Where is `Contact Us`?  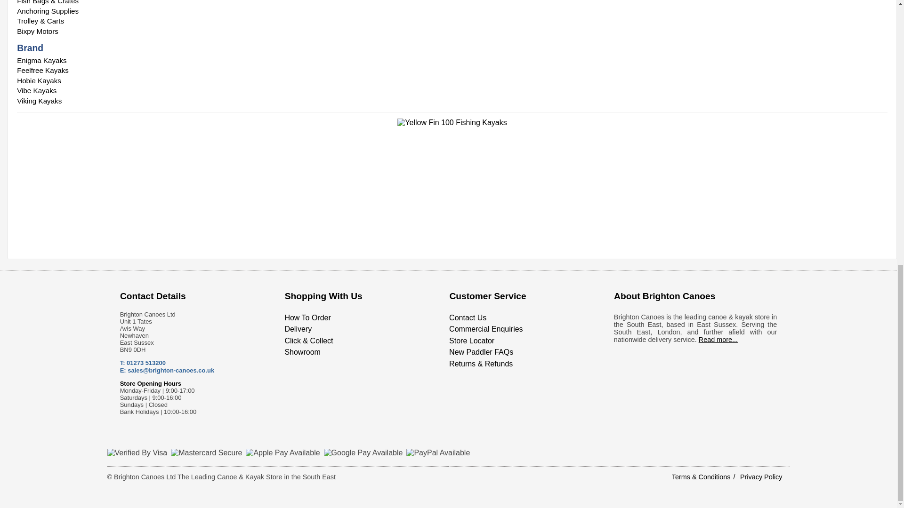 Contact Us is located at coordinates (468, 317).